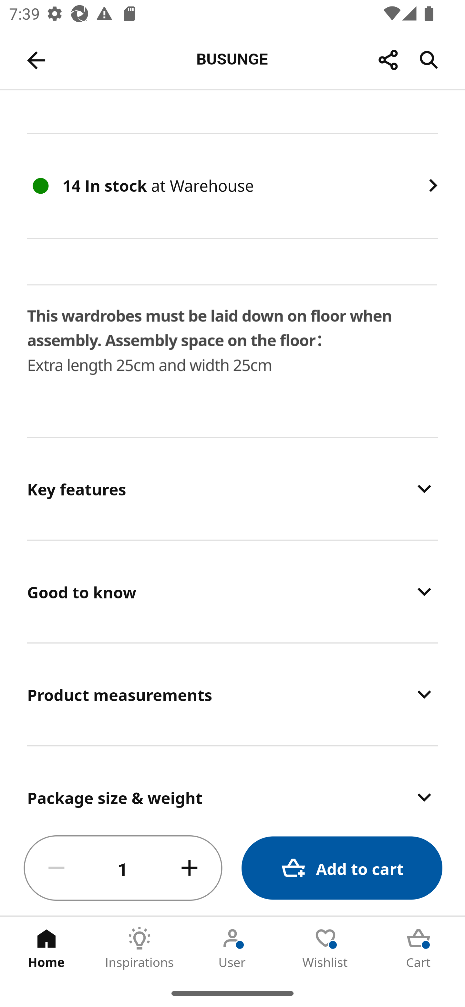 Image resolution: width=465 pixels, height=1007 pixels. What do you see at coordinates (232, 591) in the screenshot?
I see `Good to know` at bounding box center [232, 591].